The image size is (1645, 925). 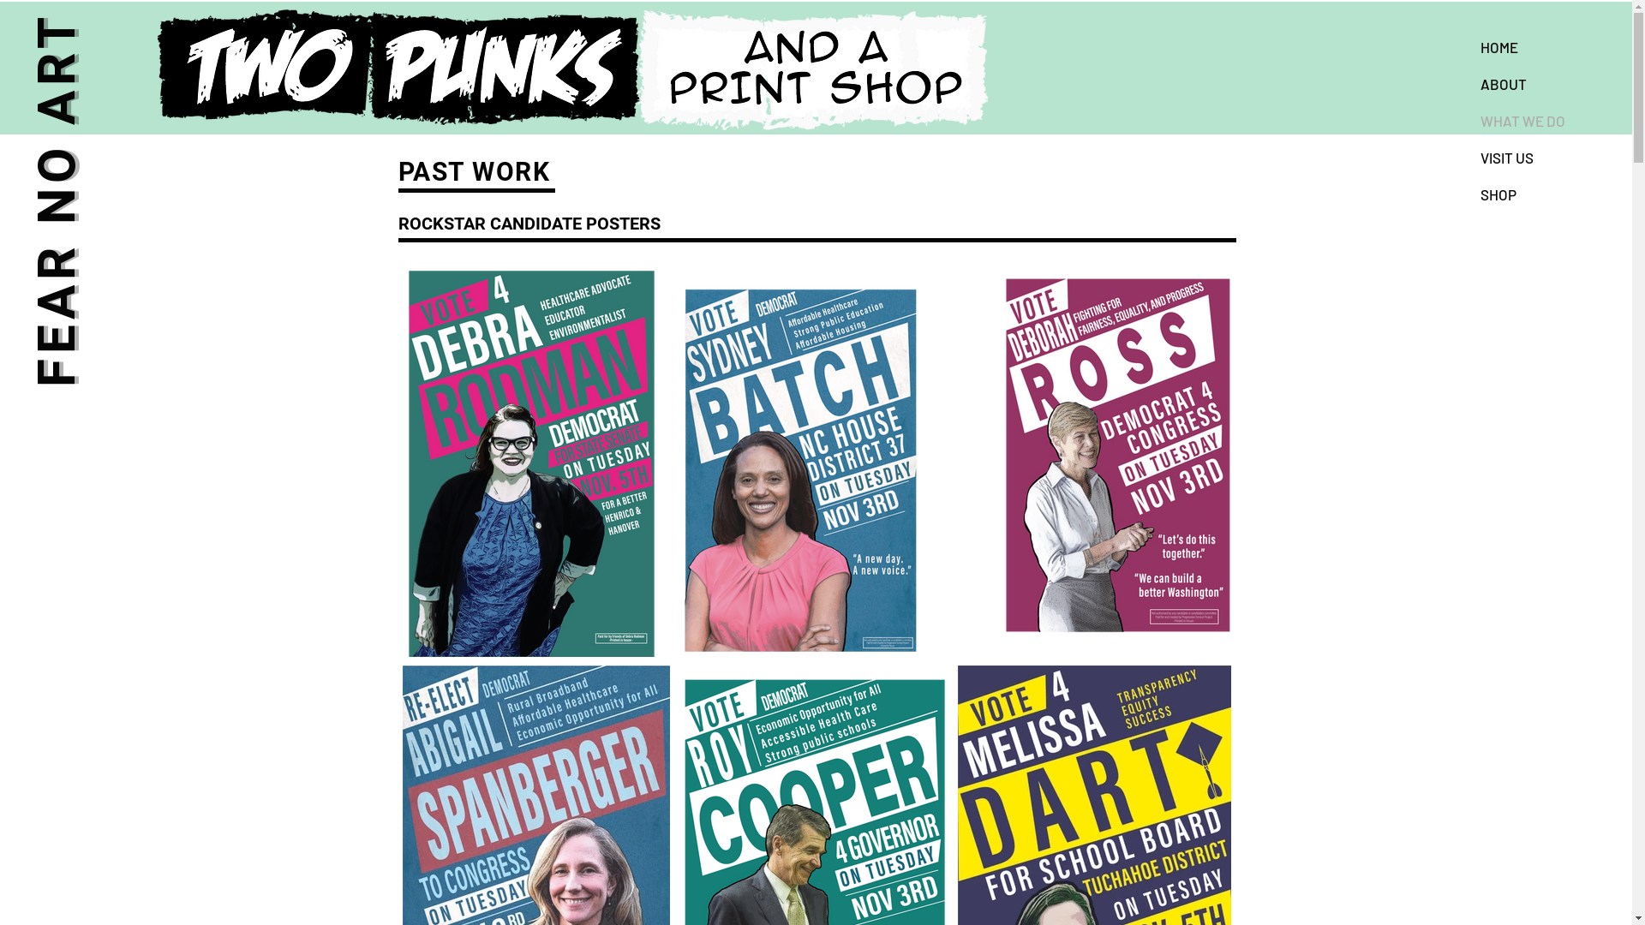 What do you see at coordinates (1548, 195) in the screenshot?
I see `SHOP` at bounding box center [1548, 195].